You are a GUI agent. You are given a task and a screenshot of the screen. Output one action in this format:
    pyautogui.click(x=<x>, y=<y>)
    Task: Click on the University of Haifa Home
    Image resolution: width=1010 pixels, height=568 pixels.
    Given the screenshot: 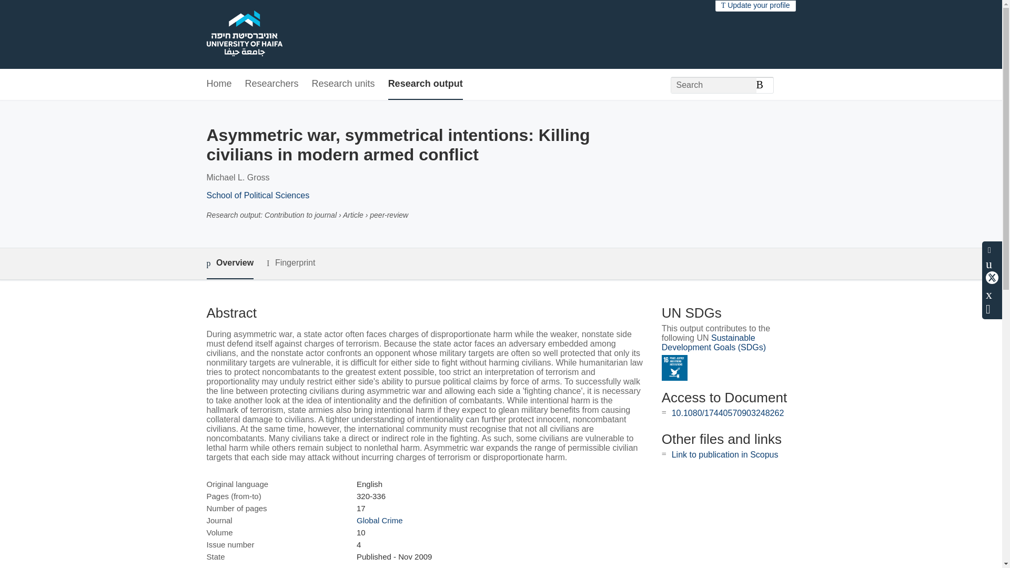 What is the action you would take?
    pyautogui.click(x=244, y=35)
    